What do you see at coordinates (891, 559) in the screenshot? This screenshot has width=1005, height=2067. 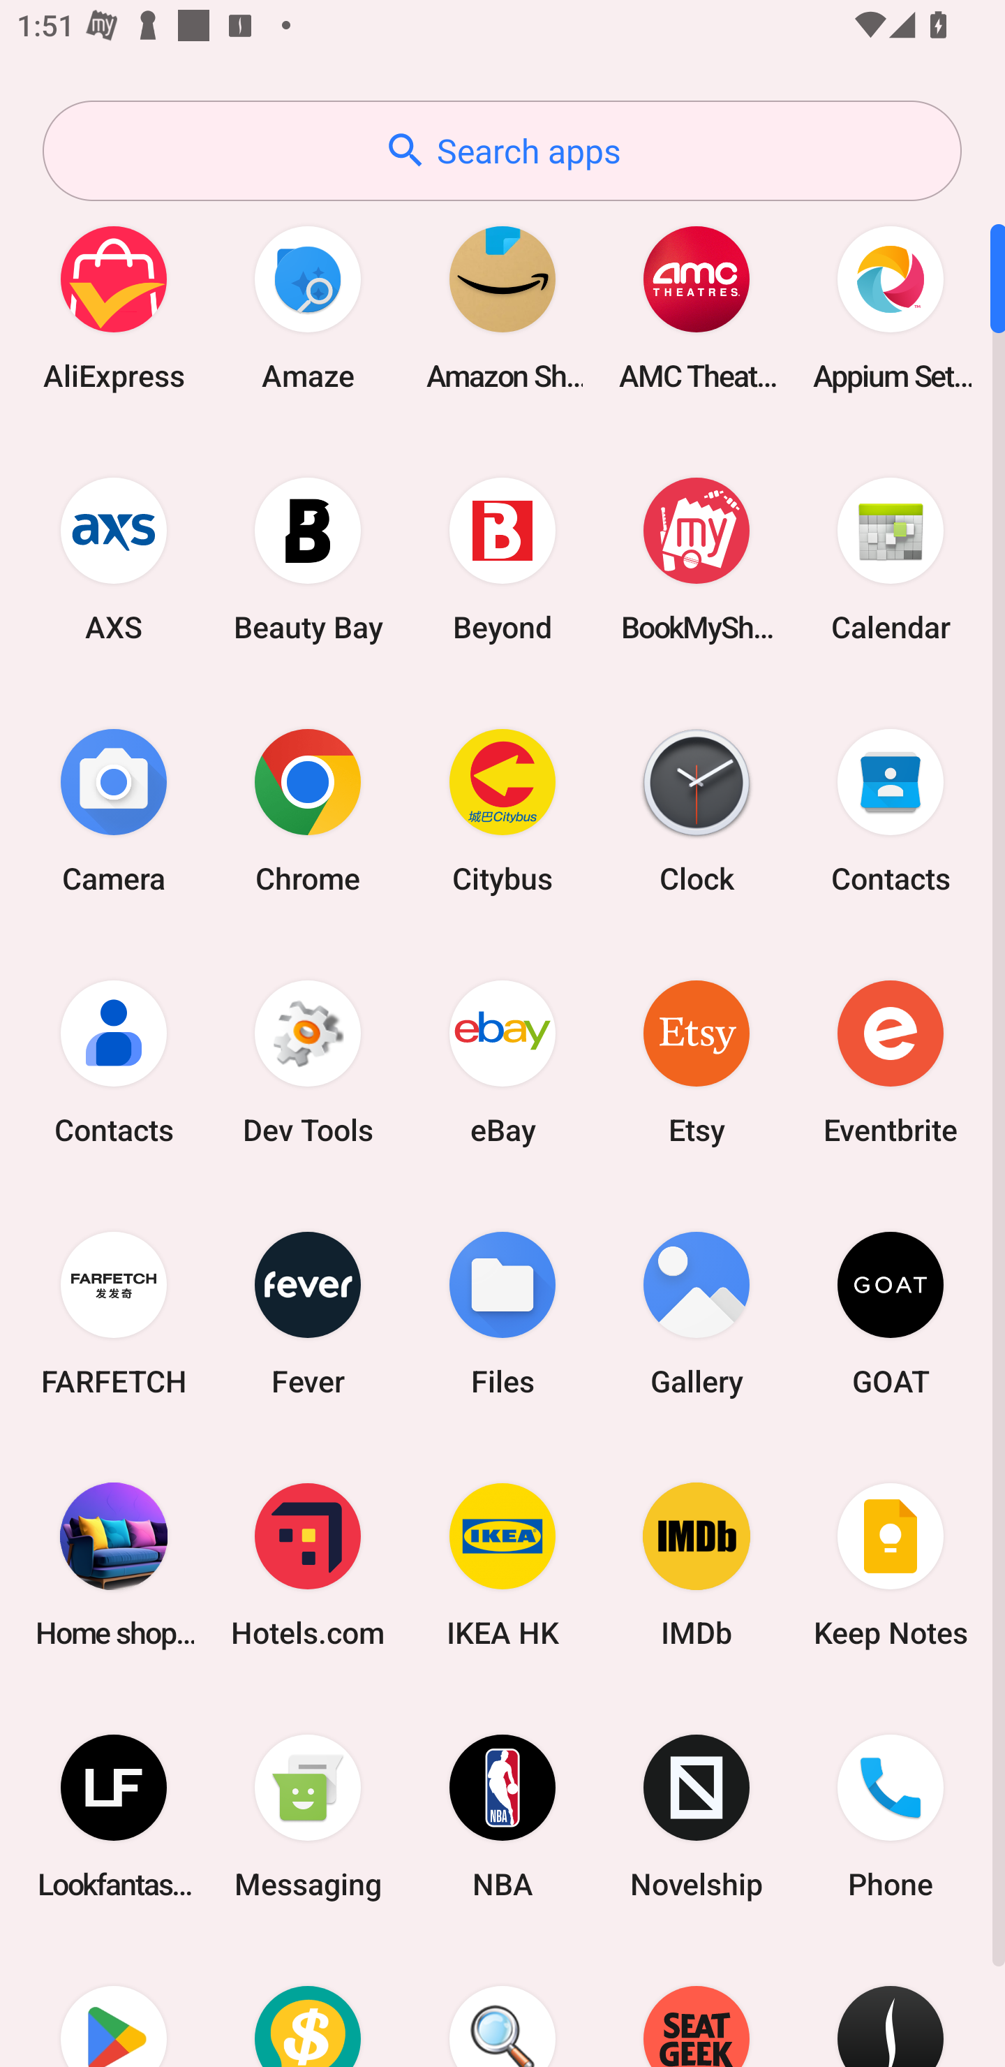 I see `Calendar` at bounding box center [891, 559].